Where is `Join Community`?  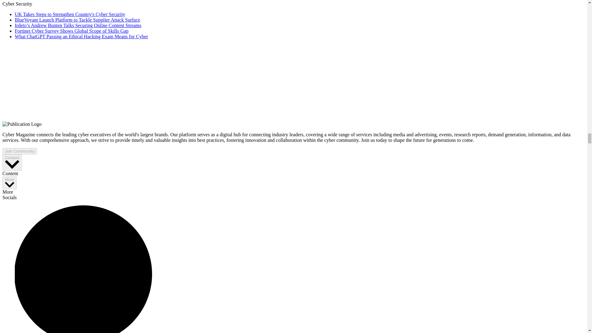
Join Community is located at coordinates (19, 151).